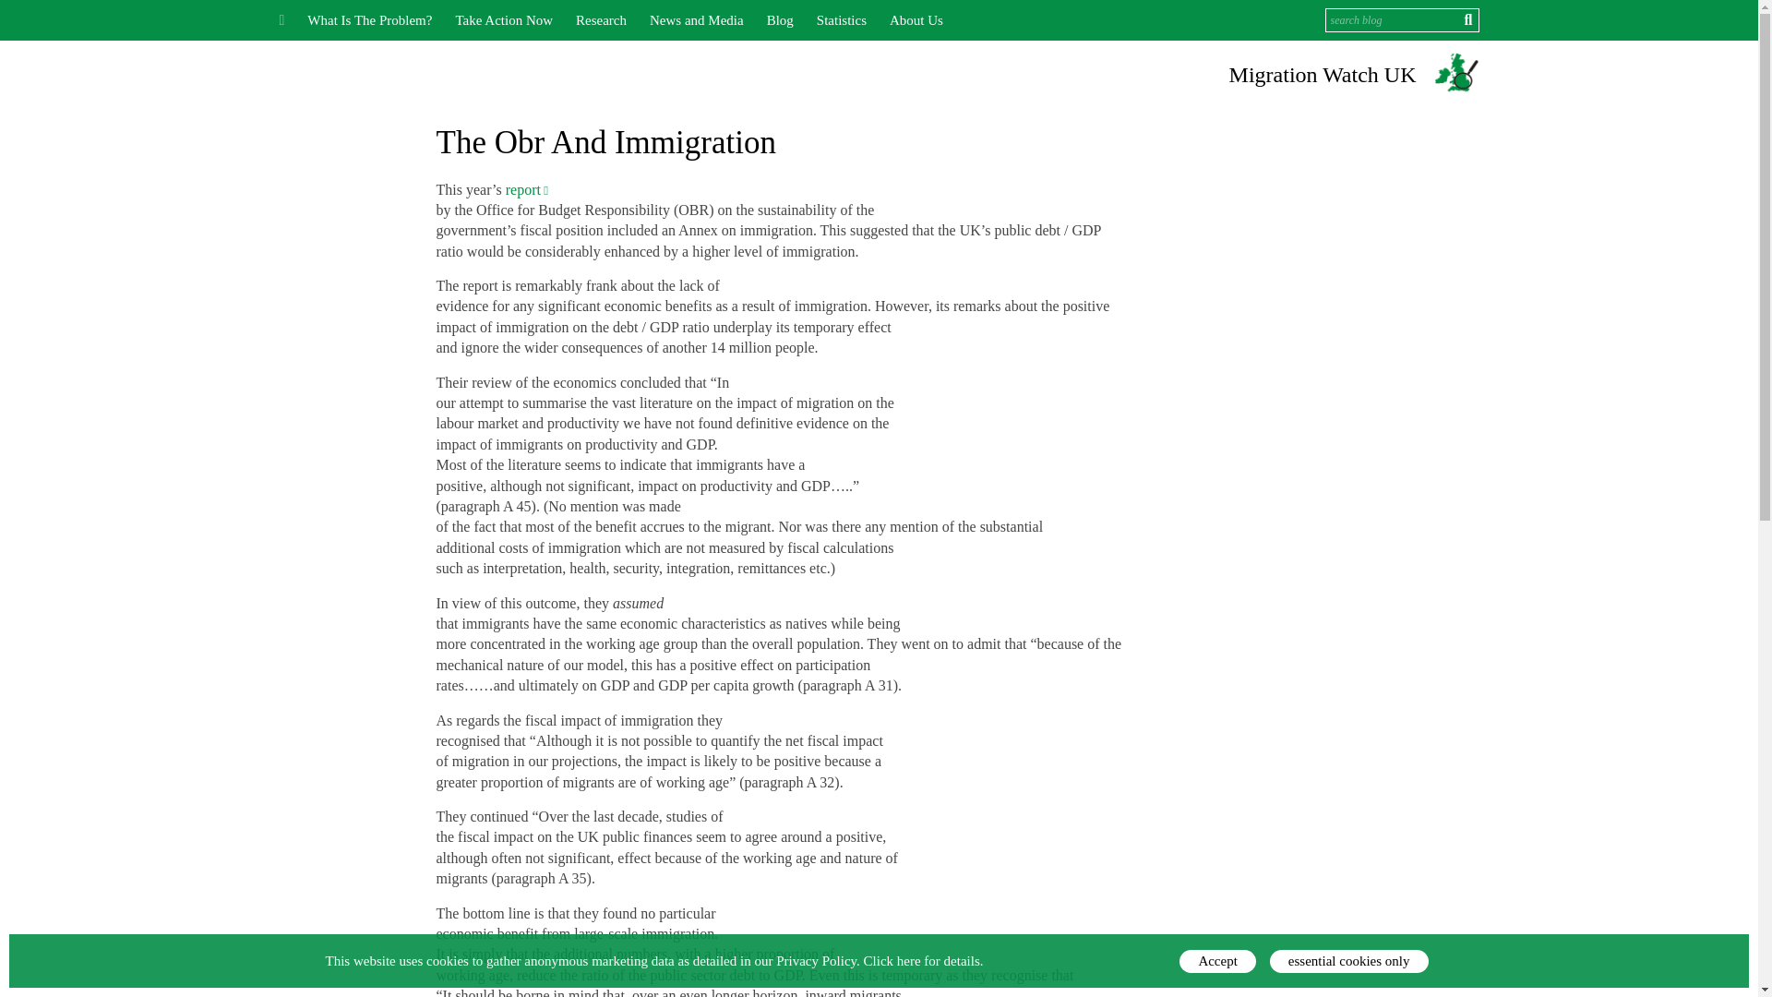  Describe the element at coordinates (697, 20) in the screenshot. I see `News and Media` at that location.